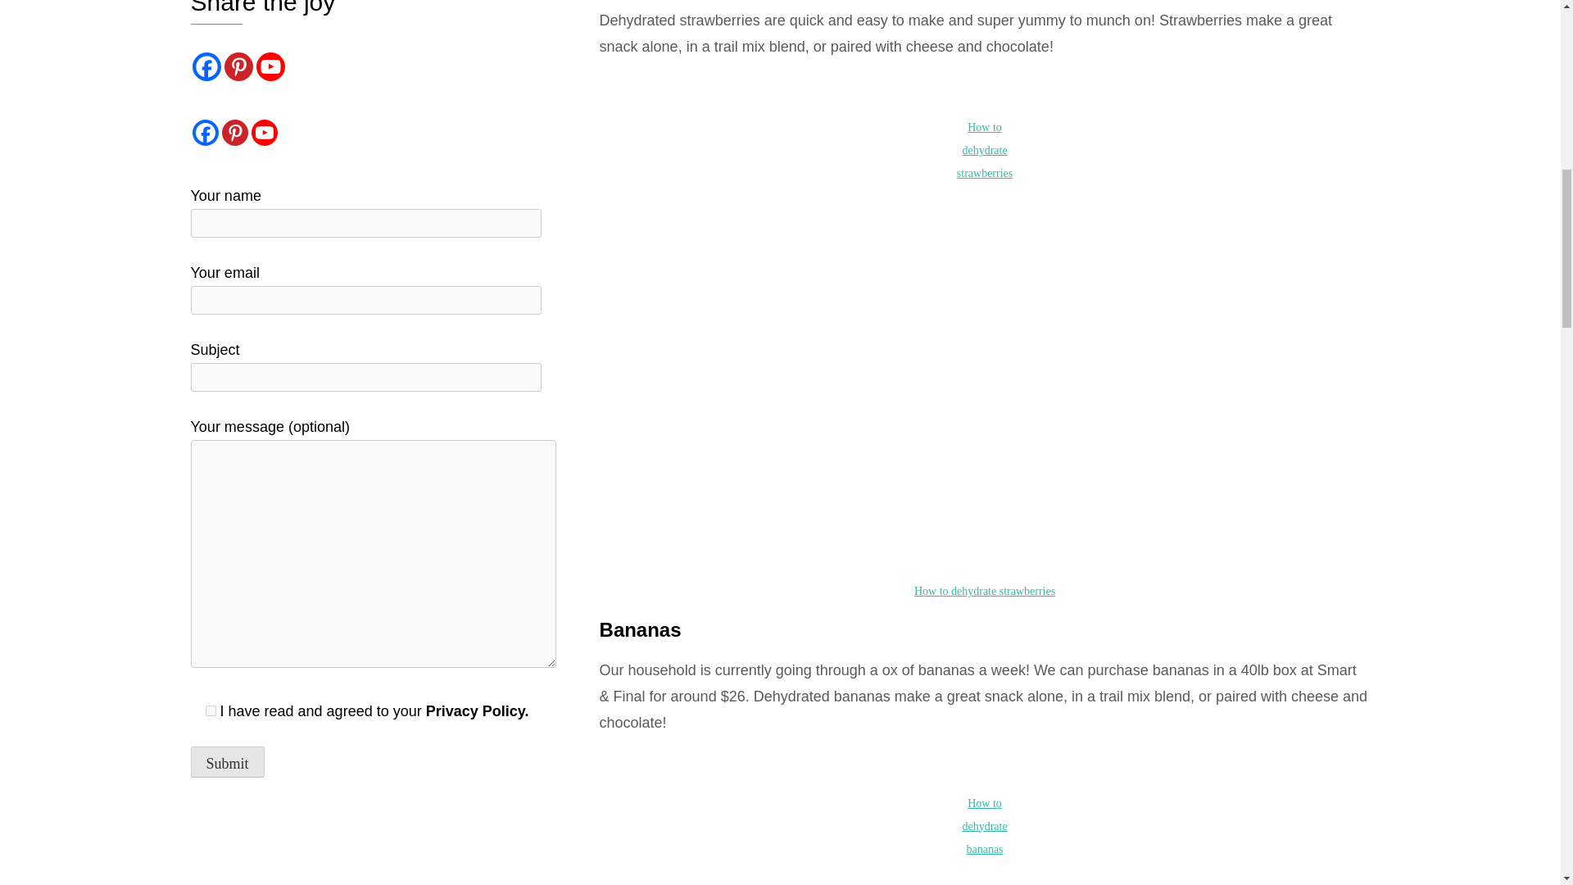 The width and height of the screenshot is (1573, 885). What do you see at coordinates (985, 150) in the screenshot?
I see `How to dehydrate strawberries` at bounding box center [985, 150].